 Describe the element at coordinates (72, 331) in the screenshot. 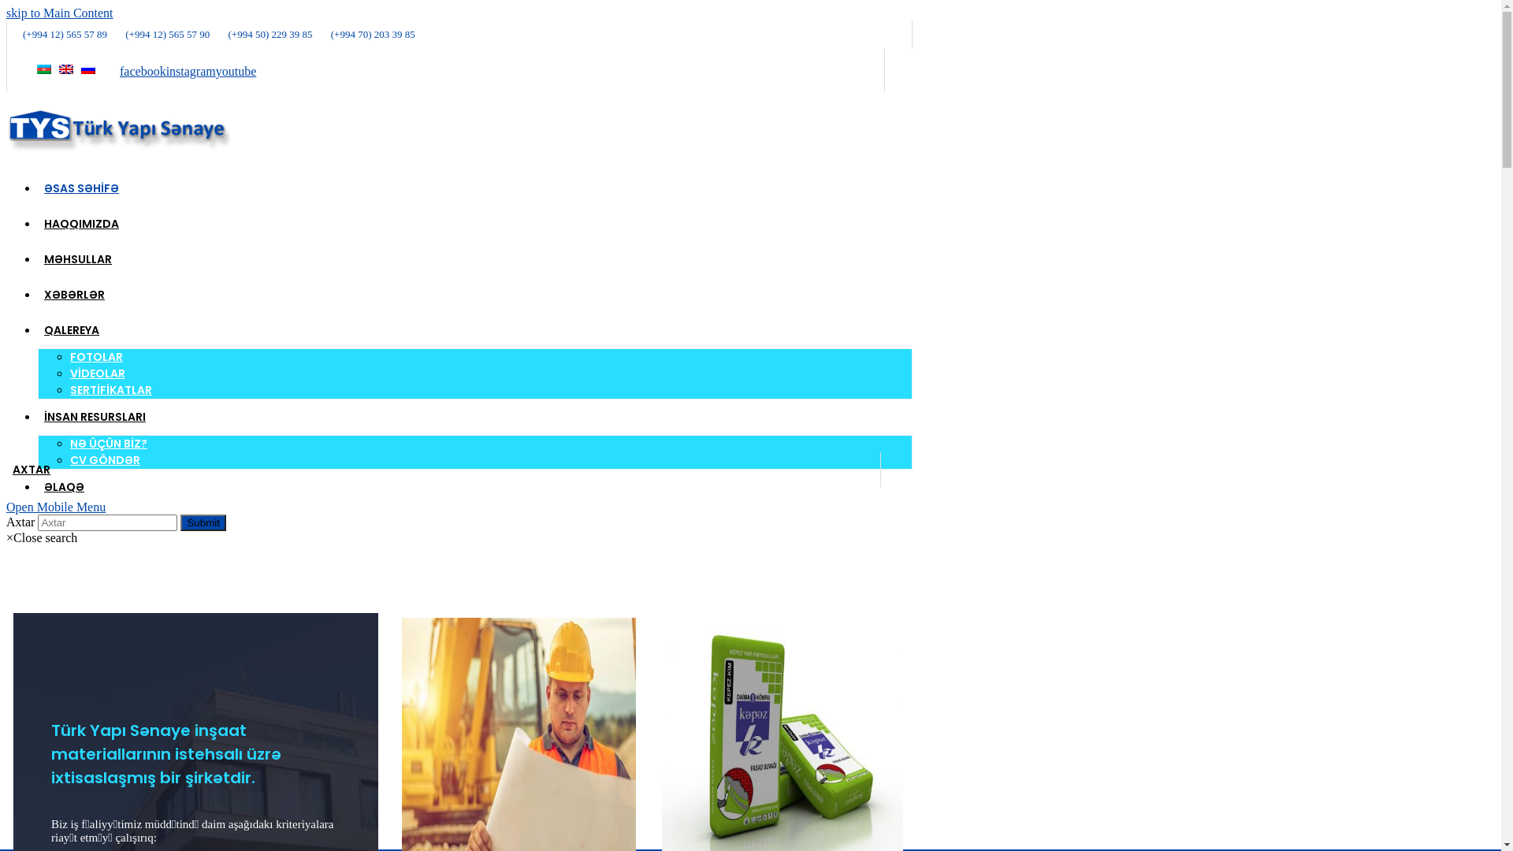

I see `QALEREYA` at that location.